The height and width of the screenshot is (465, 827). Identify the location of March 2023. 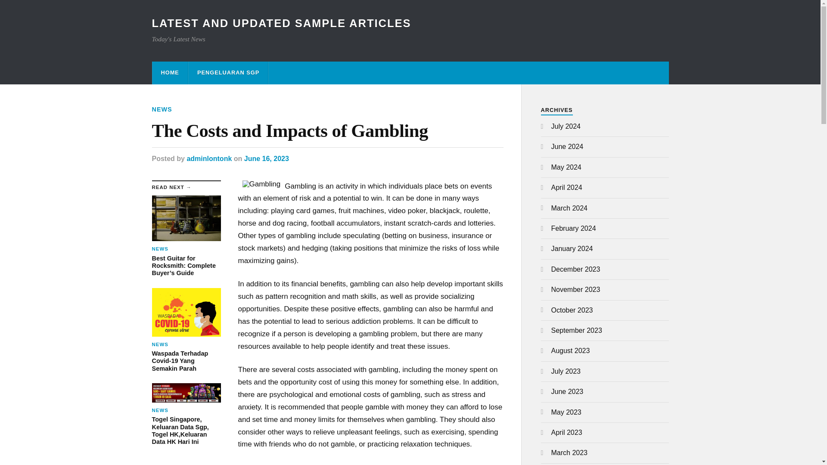
(569, 453).